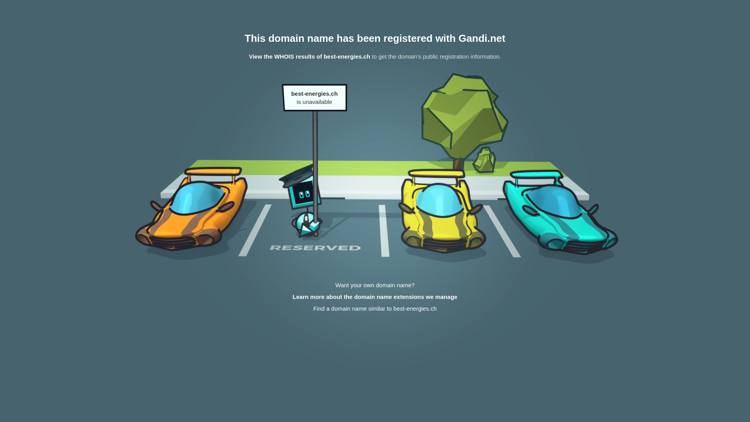 The height and width of the screenshot is (422, 750). What do you see at coordinates (375, 309) in the screenshot?
I see `Find a domain name similar to best-energies.ch` at bounding box center [375, 309].